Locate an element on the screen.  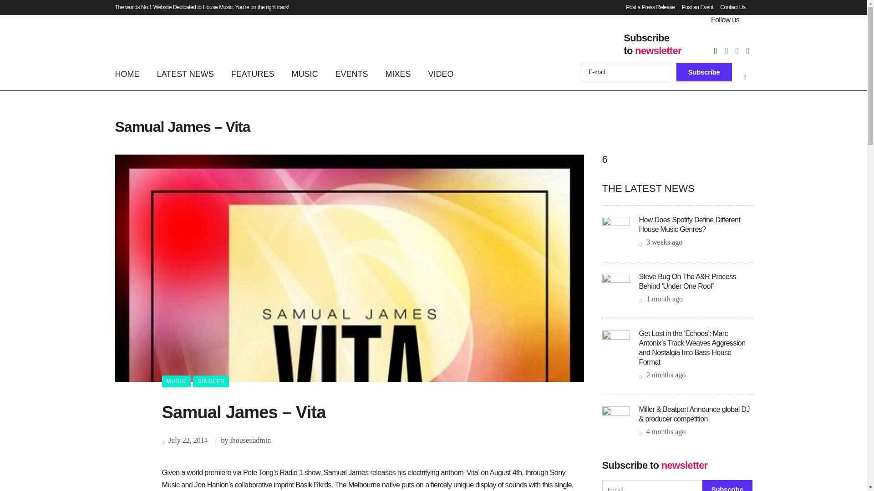
HOME is located at coordinates (131, 74).